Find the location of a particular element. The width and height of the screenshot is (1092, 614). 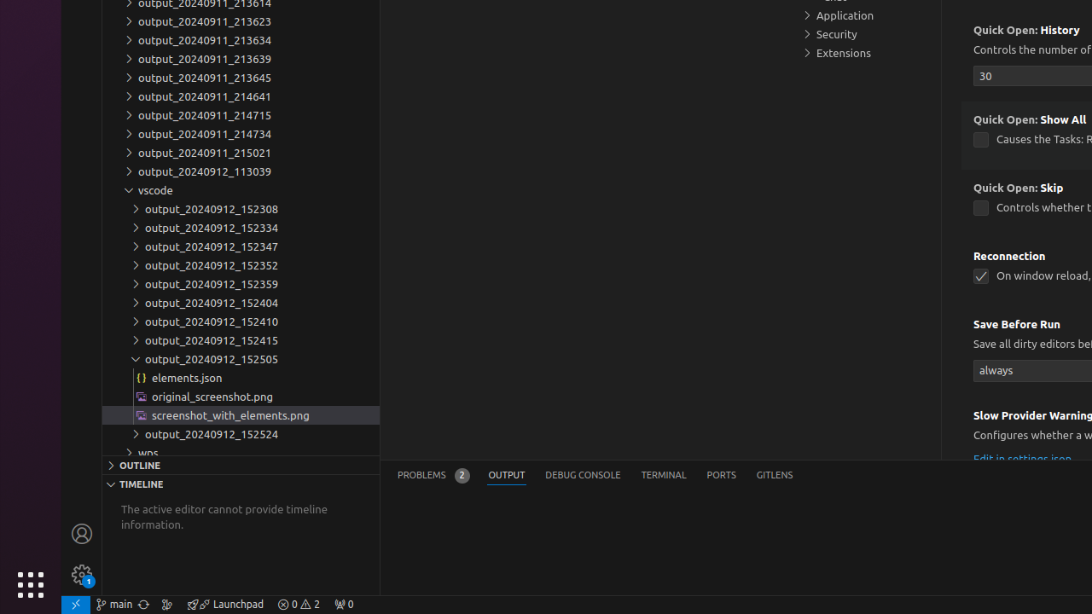

output_20240912_152415 is located at coordinates (241, 340).